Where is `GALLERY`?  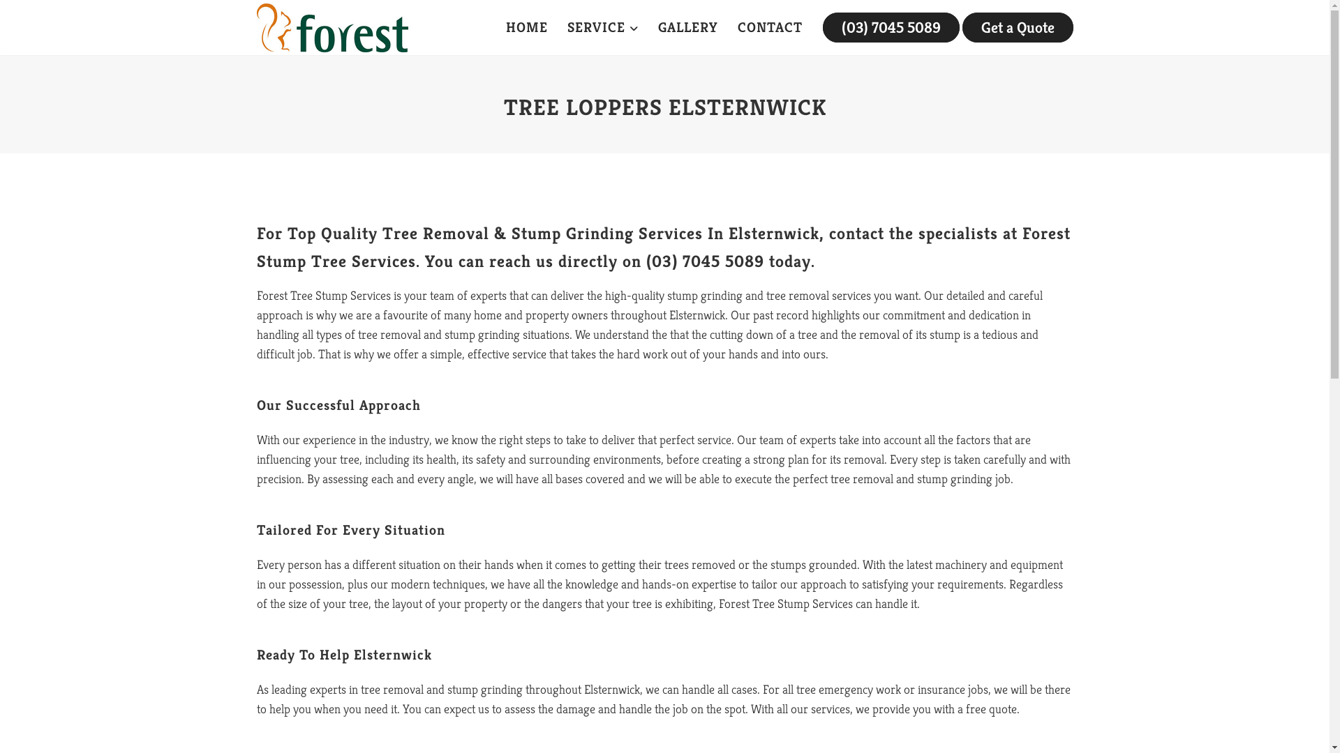
GALLERY is located at coordinates (687, 28).